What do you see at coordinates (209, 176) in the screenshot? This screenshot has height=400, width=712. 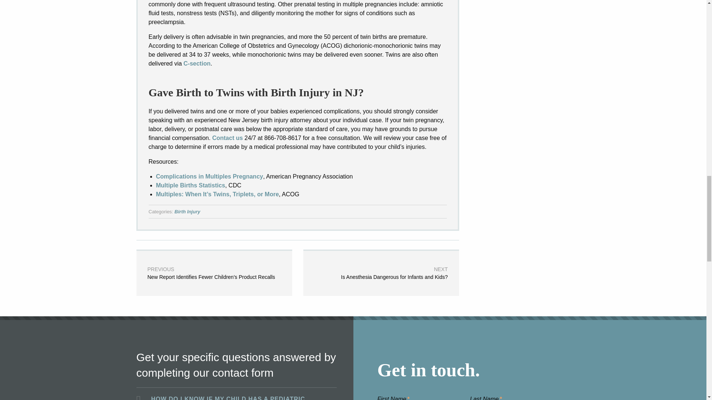 I see `C-section` at bounding box center [209, 176].